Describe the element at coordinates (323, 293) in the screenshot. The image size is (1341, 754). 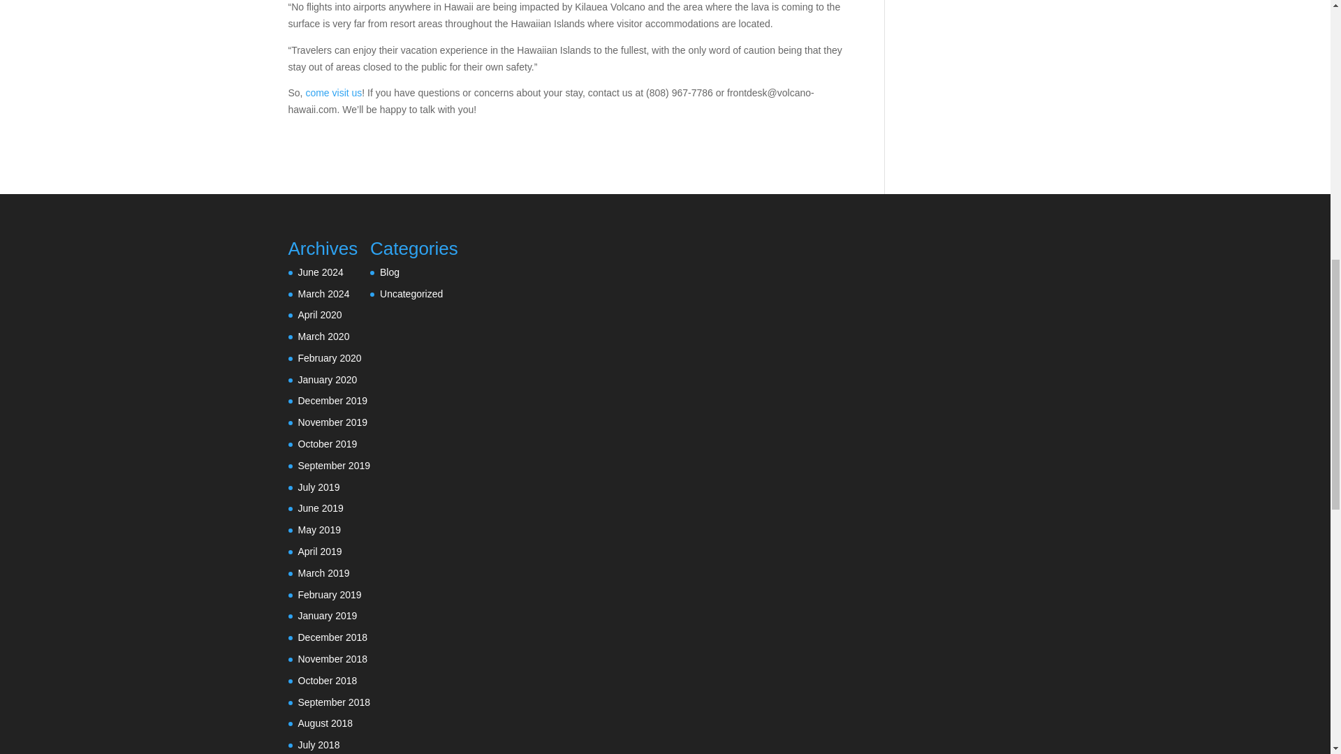
I see `March 2024` at that location.